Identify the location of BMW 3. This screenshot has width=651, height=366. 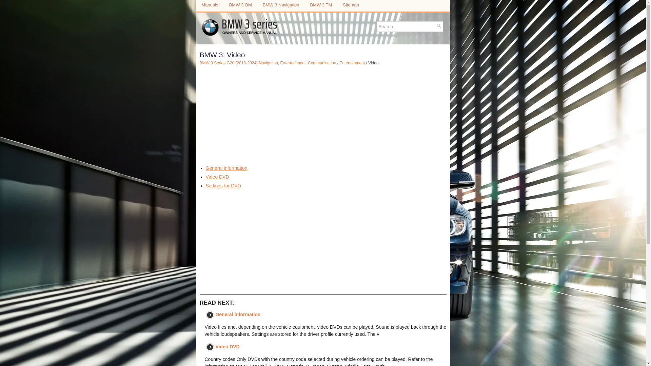
(281, 5).